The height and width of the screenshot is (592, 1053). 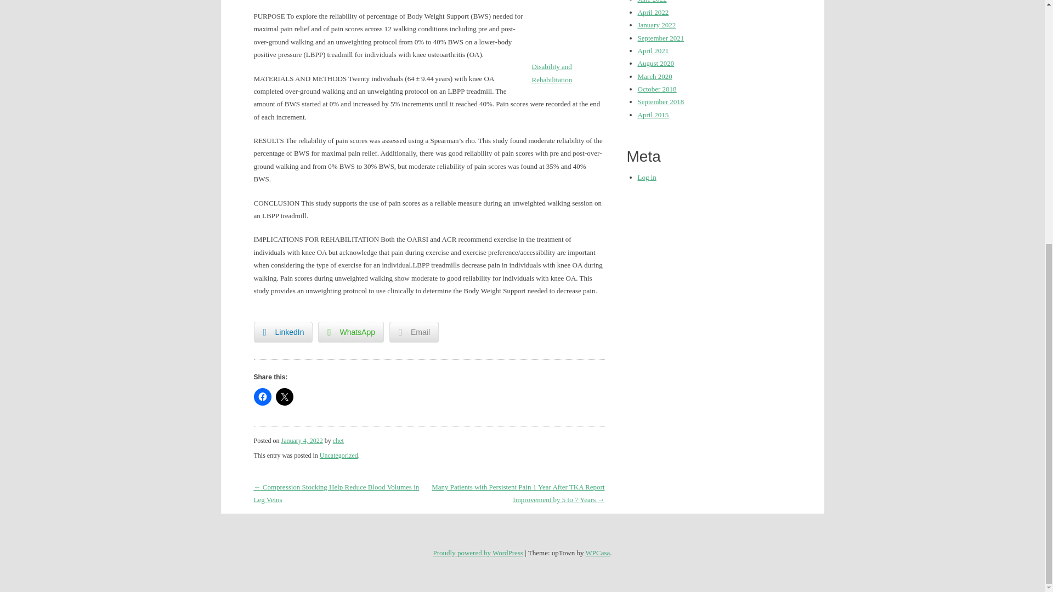 I want to click on Click to share on X, so click(x=284, y=397).